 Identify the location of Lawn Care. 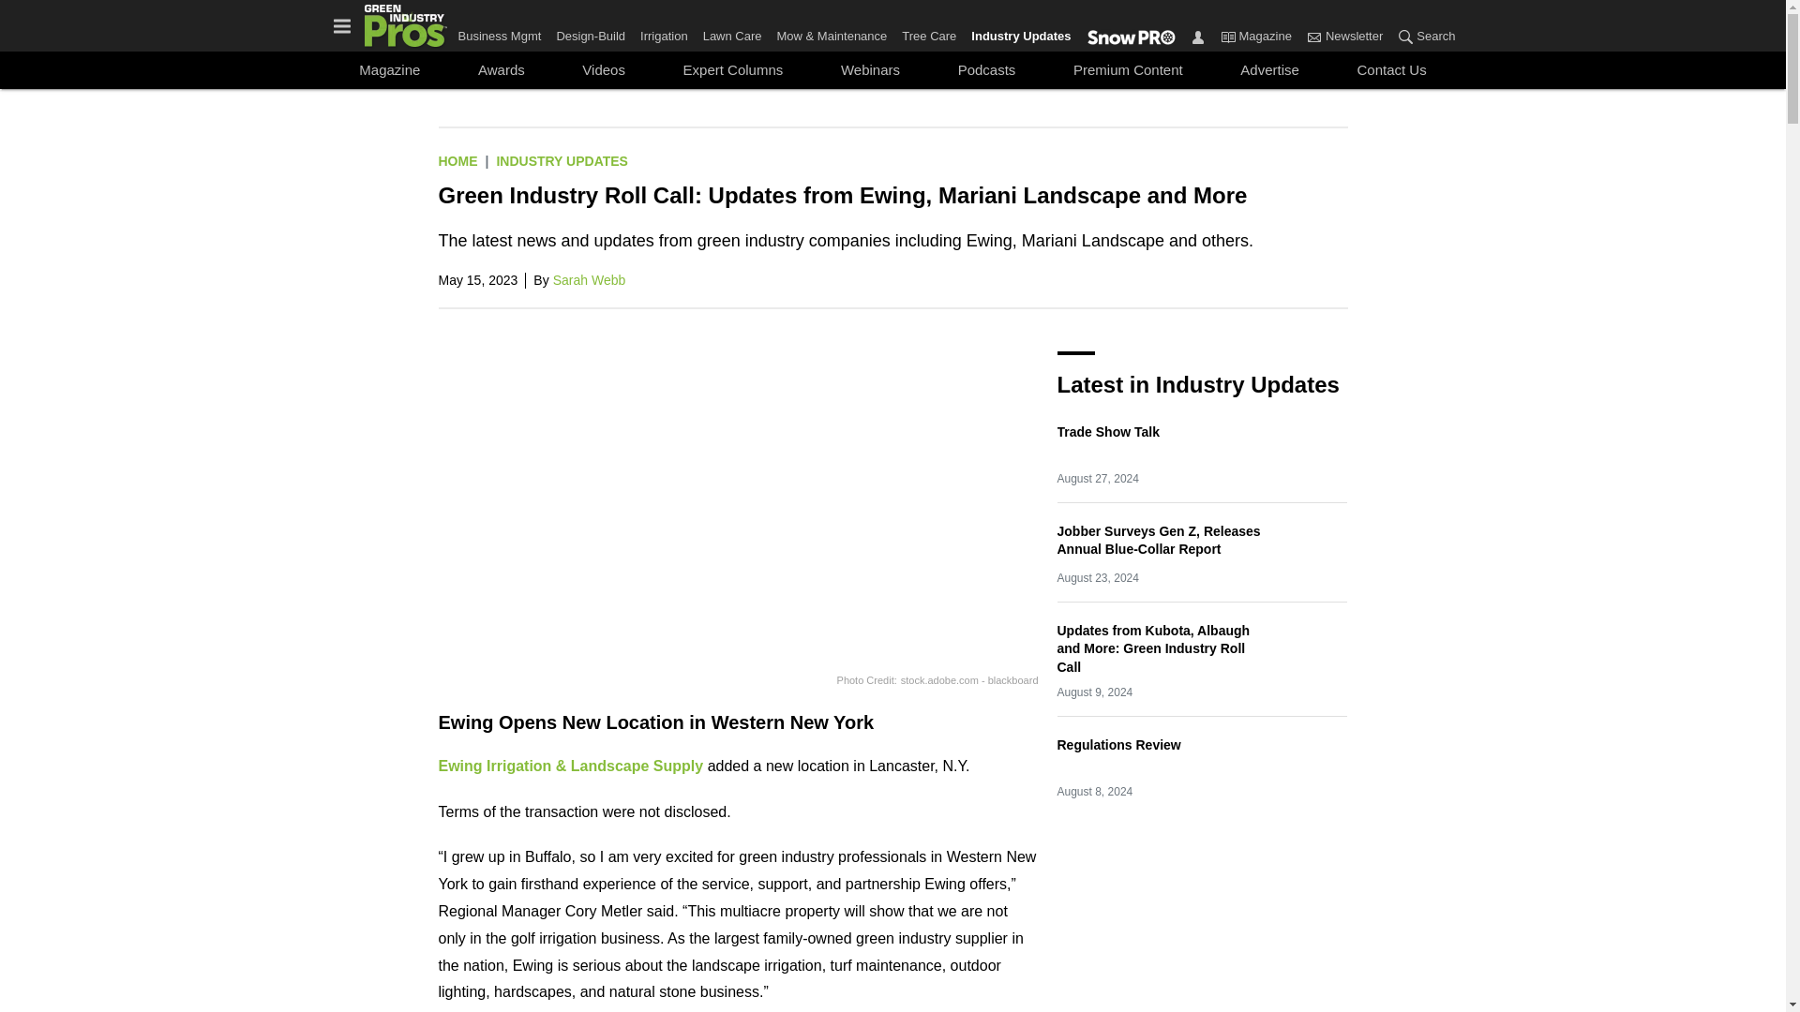
(732, 32).